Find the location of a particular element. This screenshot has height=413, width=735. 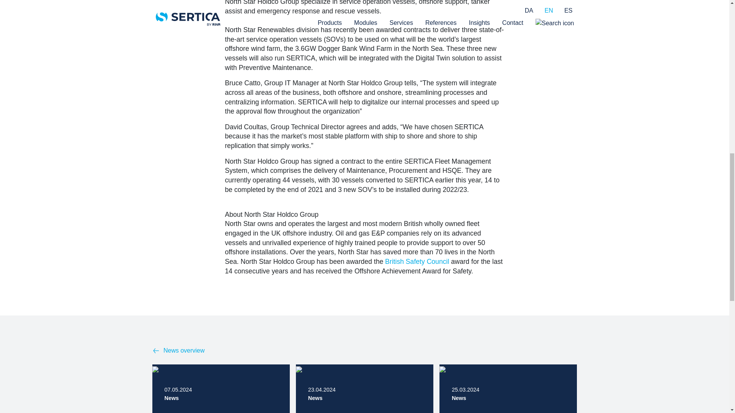

British Safety Council is located at coordinates (417, 262).